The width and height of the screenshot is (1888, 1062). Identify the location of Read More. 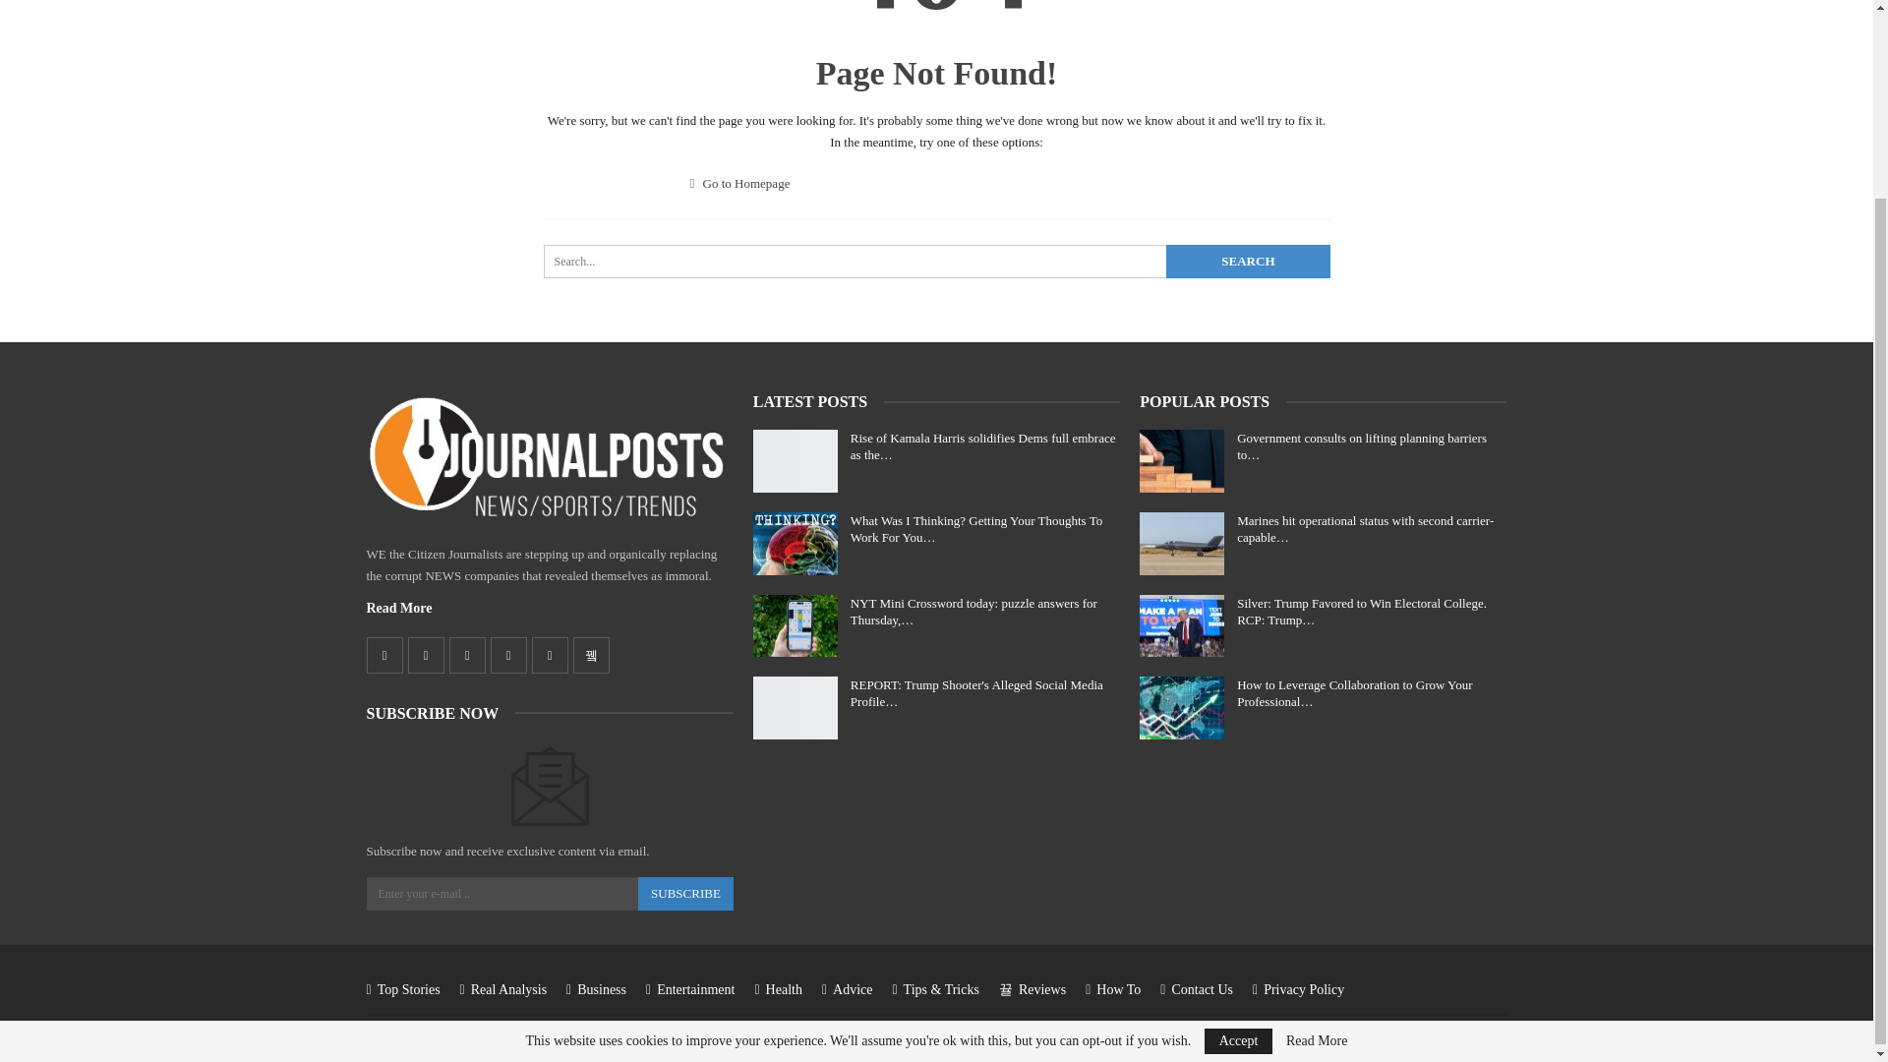
(399, 608).